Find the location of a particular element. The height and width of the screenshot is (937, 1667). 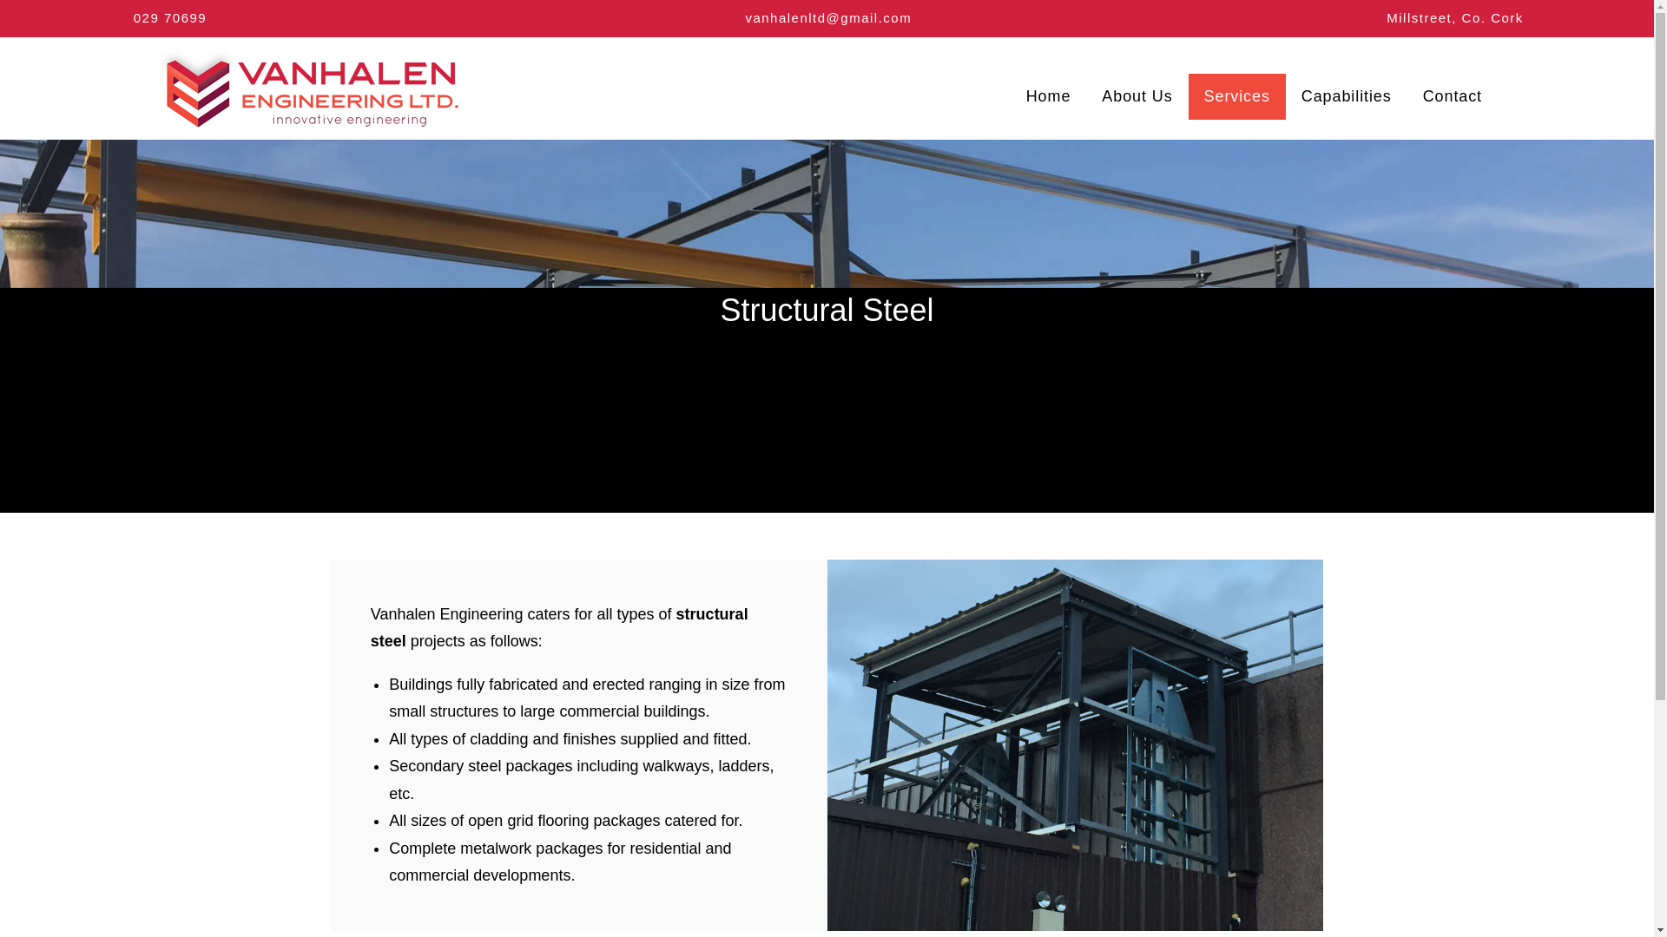

029 70699 is located at coordinates (168, 17).